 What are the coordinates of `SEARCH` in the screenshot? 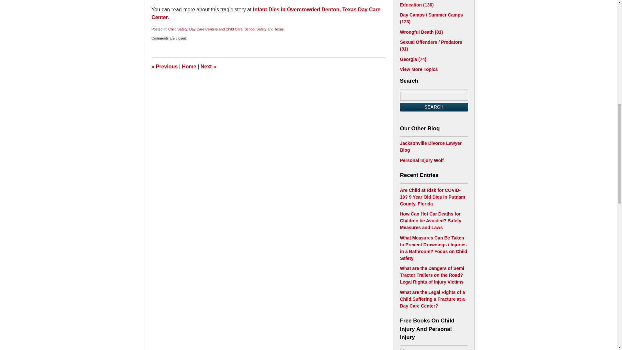 It's located at (433, 107).